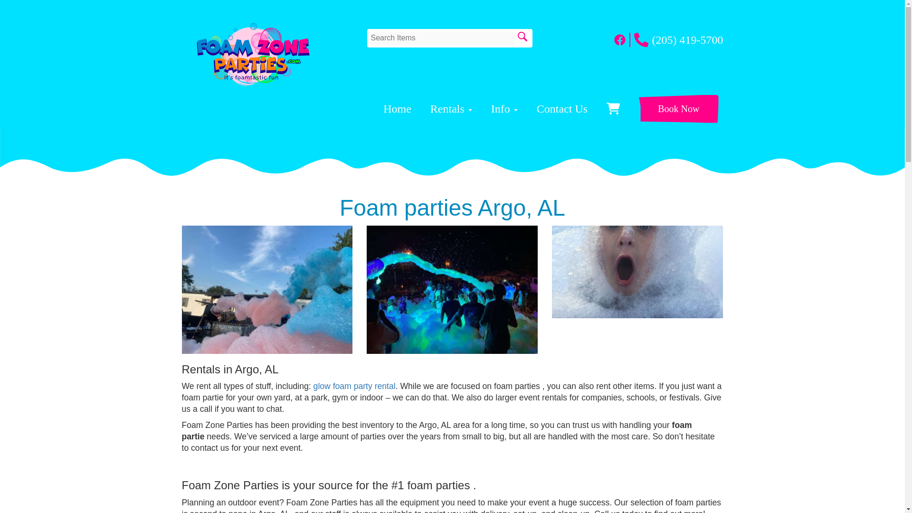  What do you see at coordinates (253, 54) in the screenshot?
I see `Foam Zone Parties` at bounding box center [253, 54].